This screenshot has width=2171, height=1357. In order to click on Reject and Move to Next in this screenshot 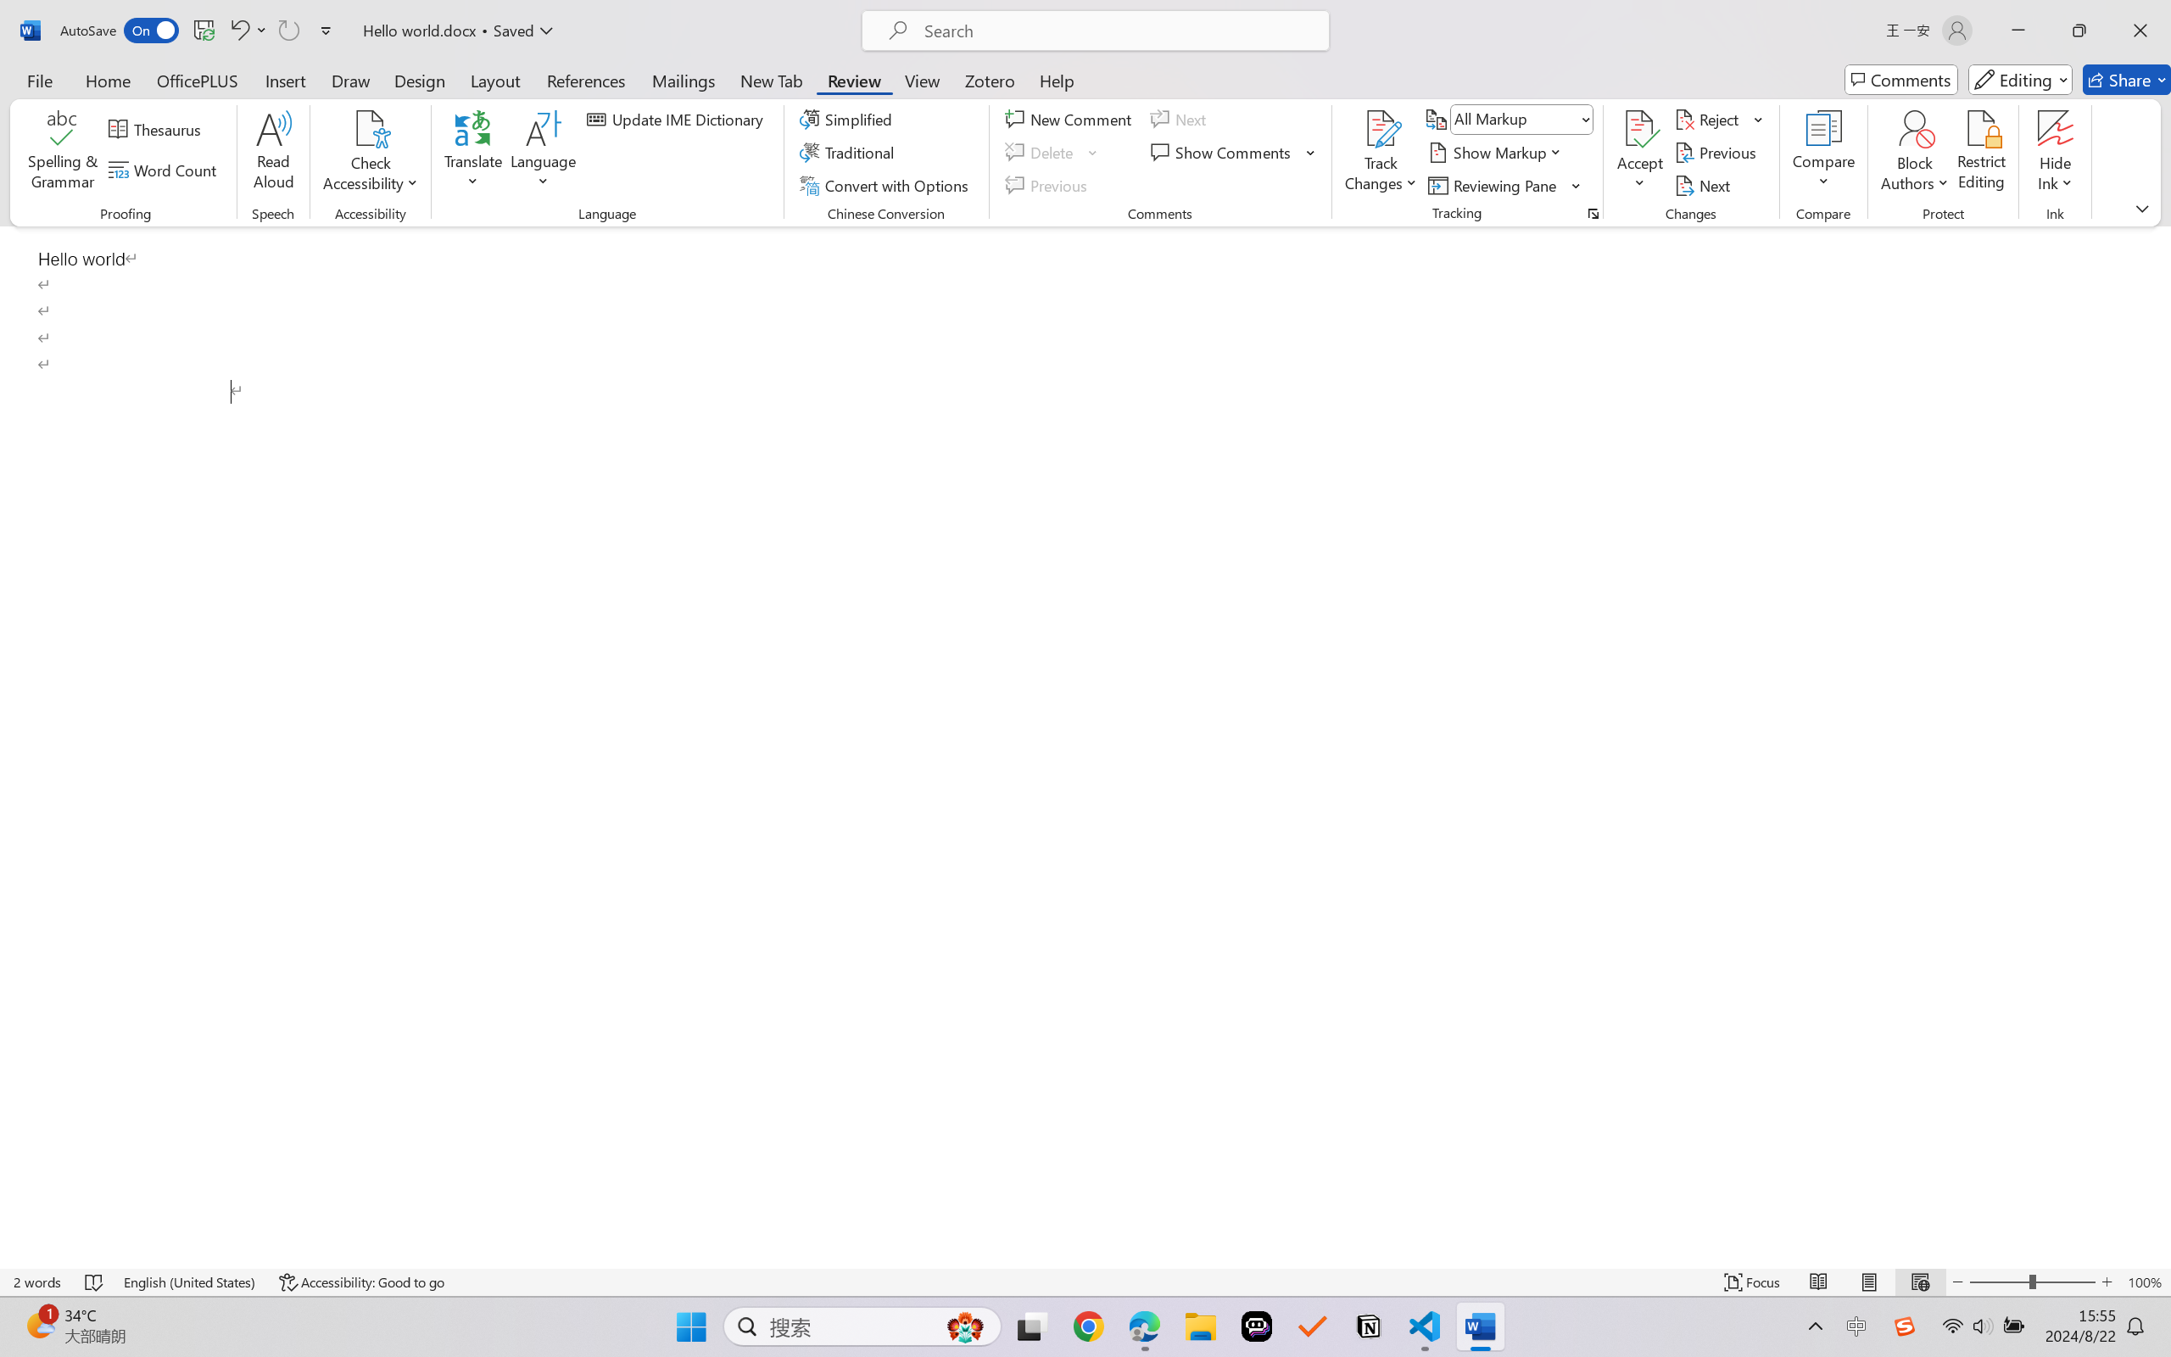, I will do `click(1710, 119)`.